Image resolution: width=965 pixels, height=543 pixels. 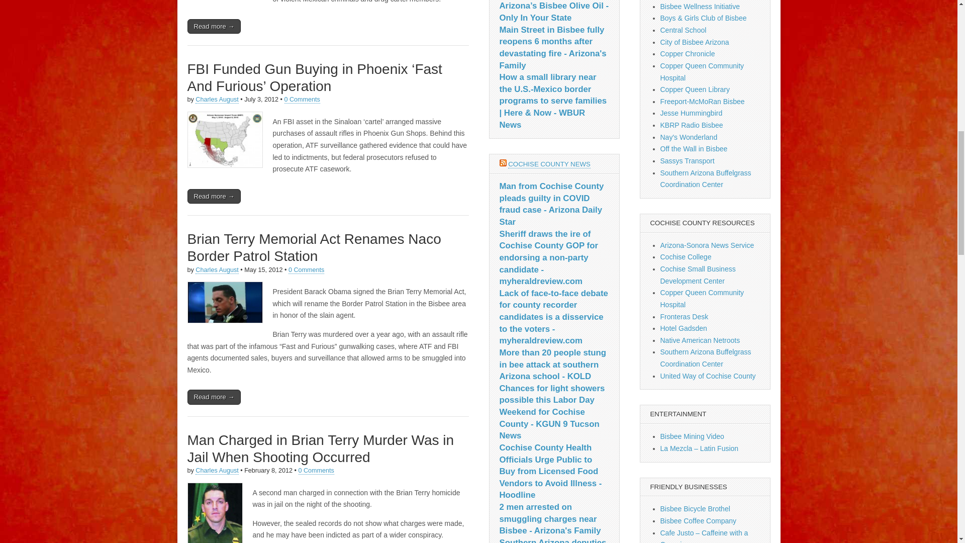 I want to click on Charles August, so click(x=217, y=270).